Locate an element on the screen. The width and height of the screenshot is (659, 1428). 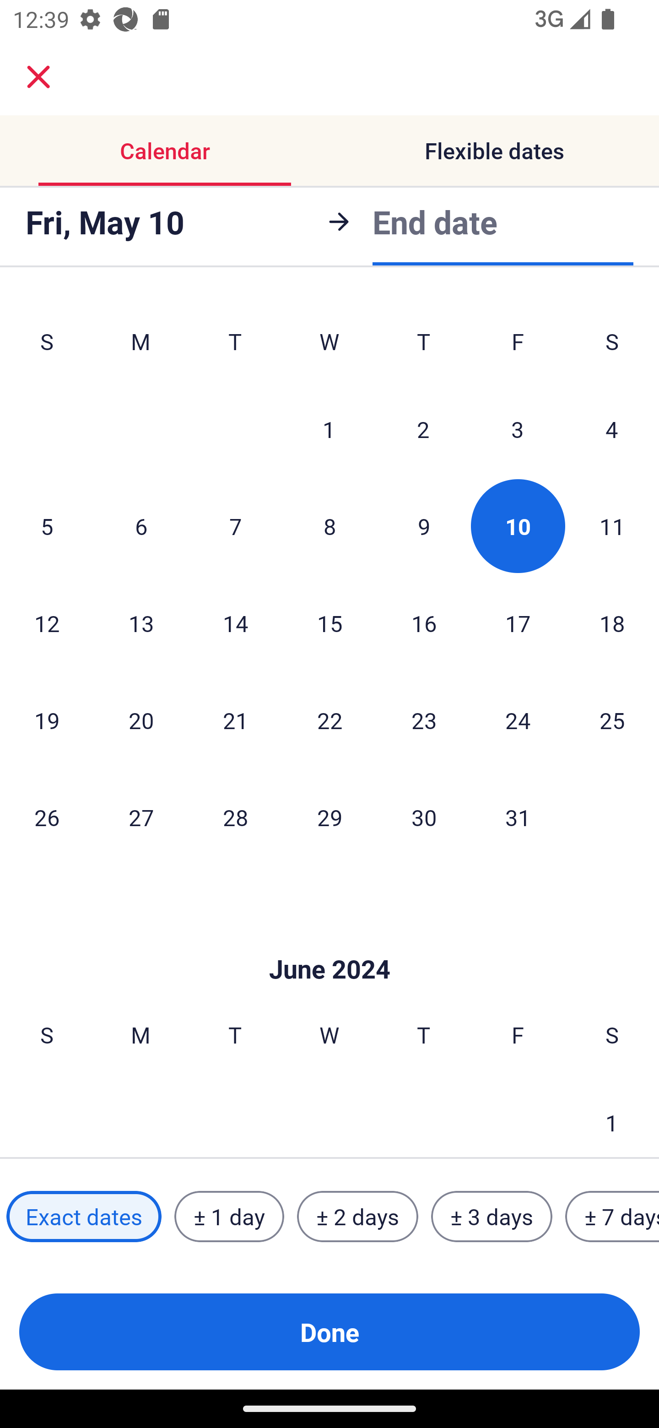
18 Saturday, May 18, 2024 is located at coordinates (612, 623).